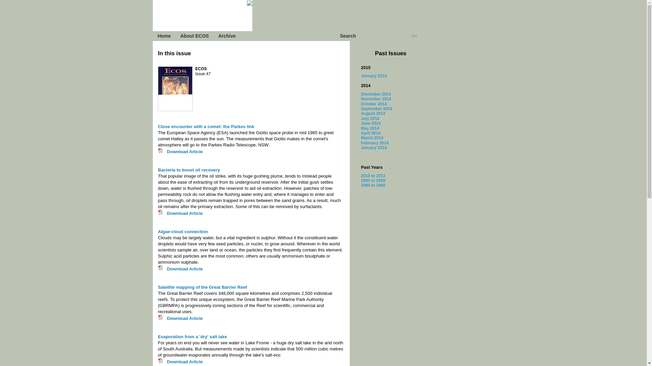 This screenshot has height=366, width=652. What do you see at coordinates (370, 119) in the screenshot?
I see `July 2014` at bounding box center [370, 119].